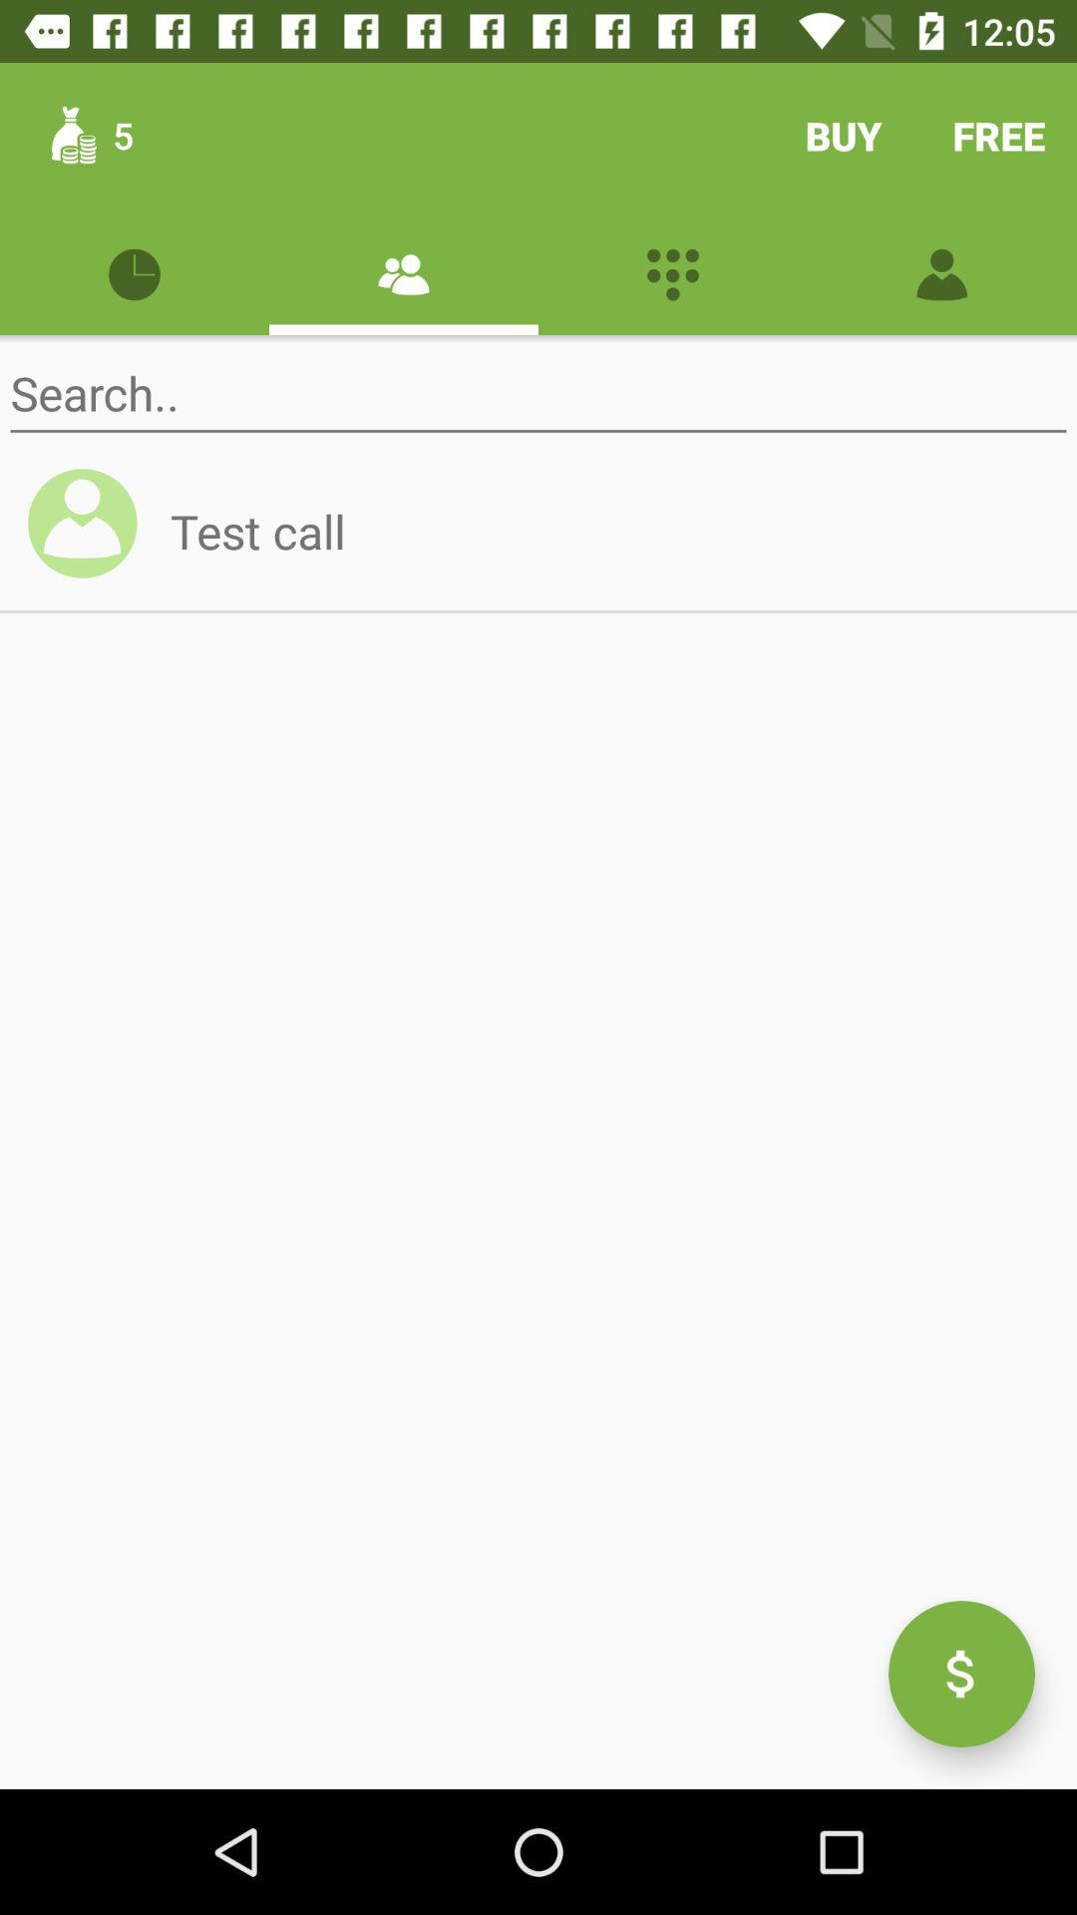 The width and height of the screenshot is (1077, 1915). Describe the element at coordinates (999, 136) in the screenshot. I see `click icon to the right of buy` at that location.